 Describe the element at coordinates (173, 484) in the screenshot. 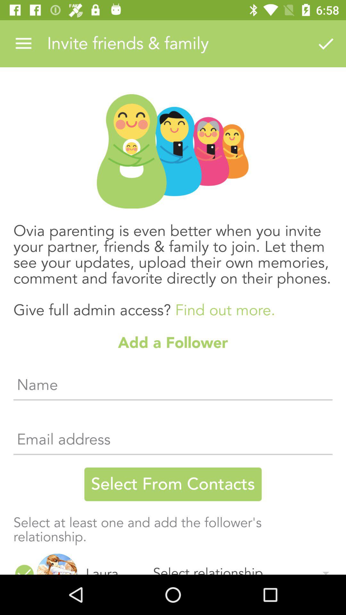

I see `launch icon above select at least icon` at that location.